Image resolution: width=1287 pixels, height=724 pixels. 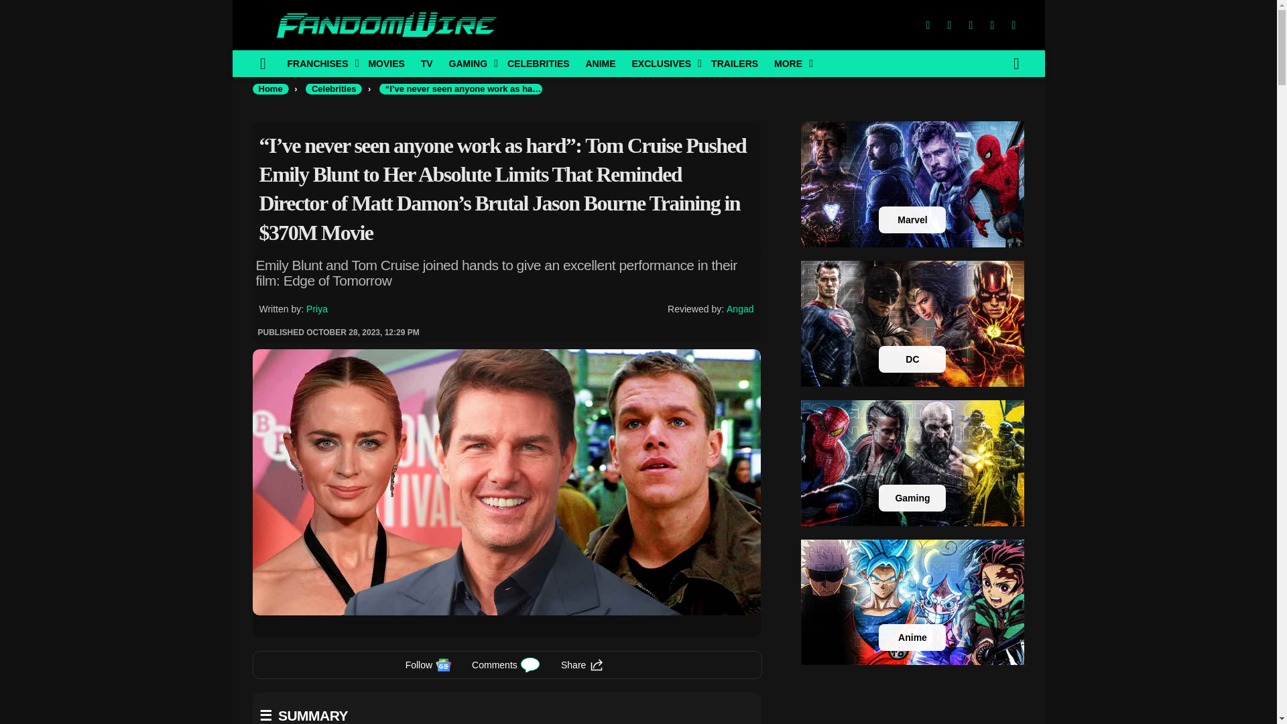 What do you see at coordinates (319, 63) in the screenshot?
I see `FRANCHISES` at bounding box center [319, 63].